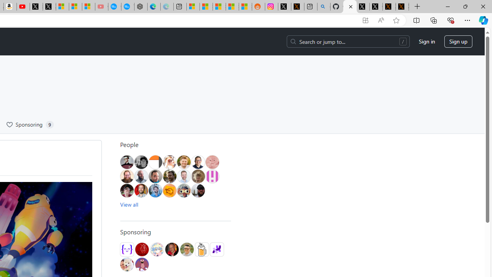 This screenshot has height=277, width=492. What do you see at coordinates (155, 176) in the screenshot?
I see `@nathos` at bounding box center [155, 176].